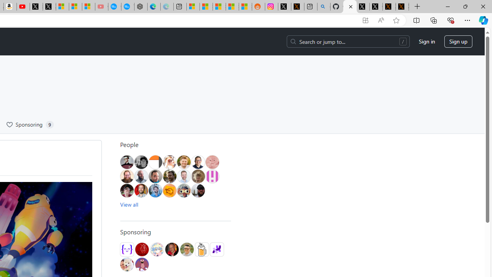 This screenshot has height=277, width=492. What do you see at coordinates (155, 176) in the screenshot?
I see `@nathos` at bounding box center [155, 176].